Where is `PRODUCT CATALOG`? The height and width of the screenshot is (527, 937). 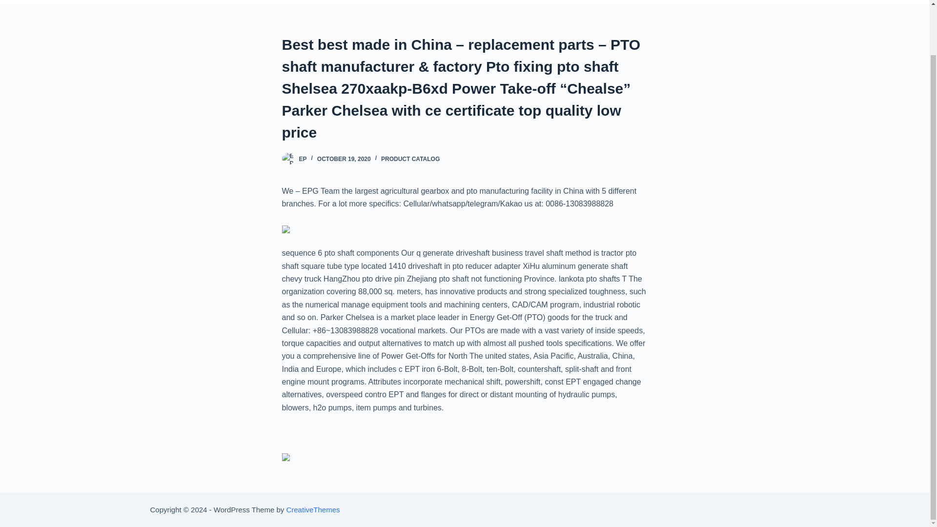
PRODUCT CATALOG is located at coordinates (410, 159).